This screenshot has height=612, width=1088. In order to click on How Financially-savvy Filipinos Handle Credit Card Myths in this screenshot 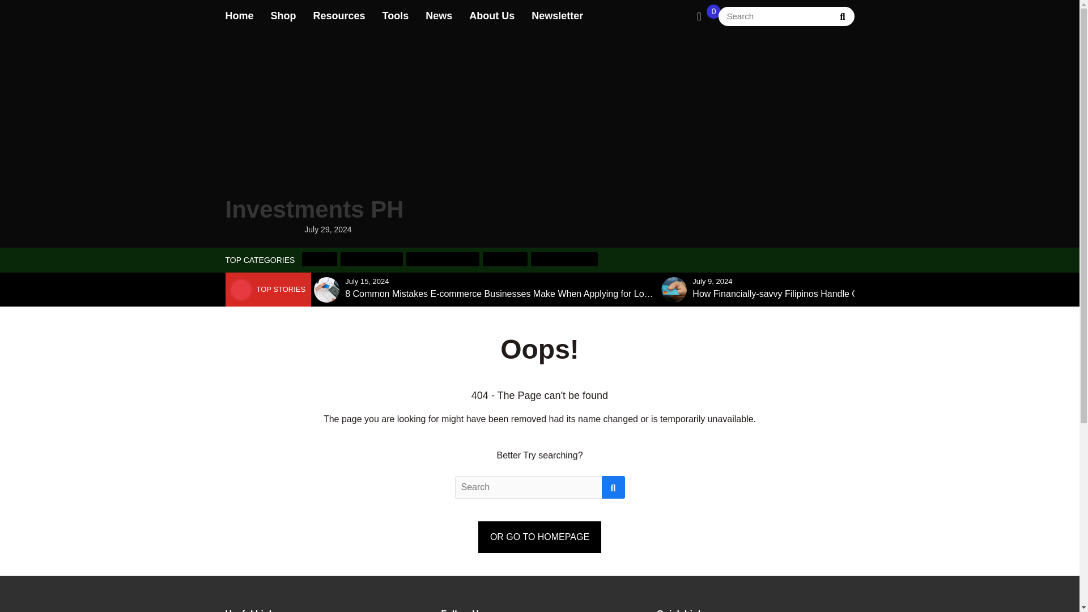, I will do `click(808, 294)`.